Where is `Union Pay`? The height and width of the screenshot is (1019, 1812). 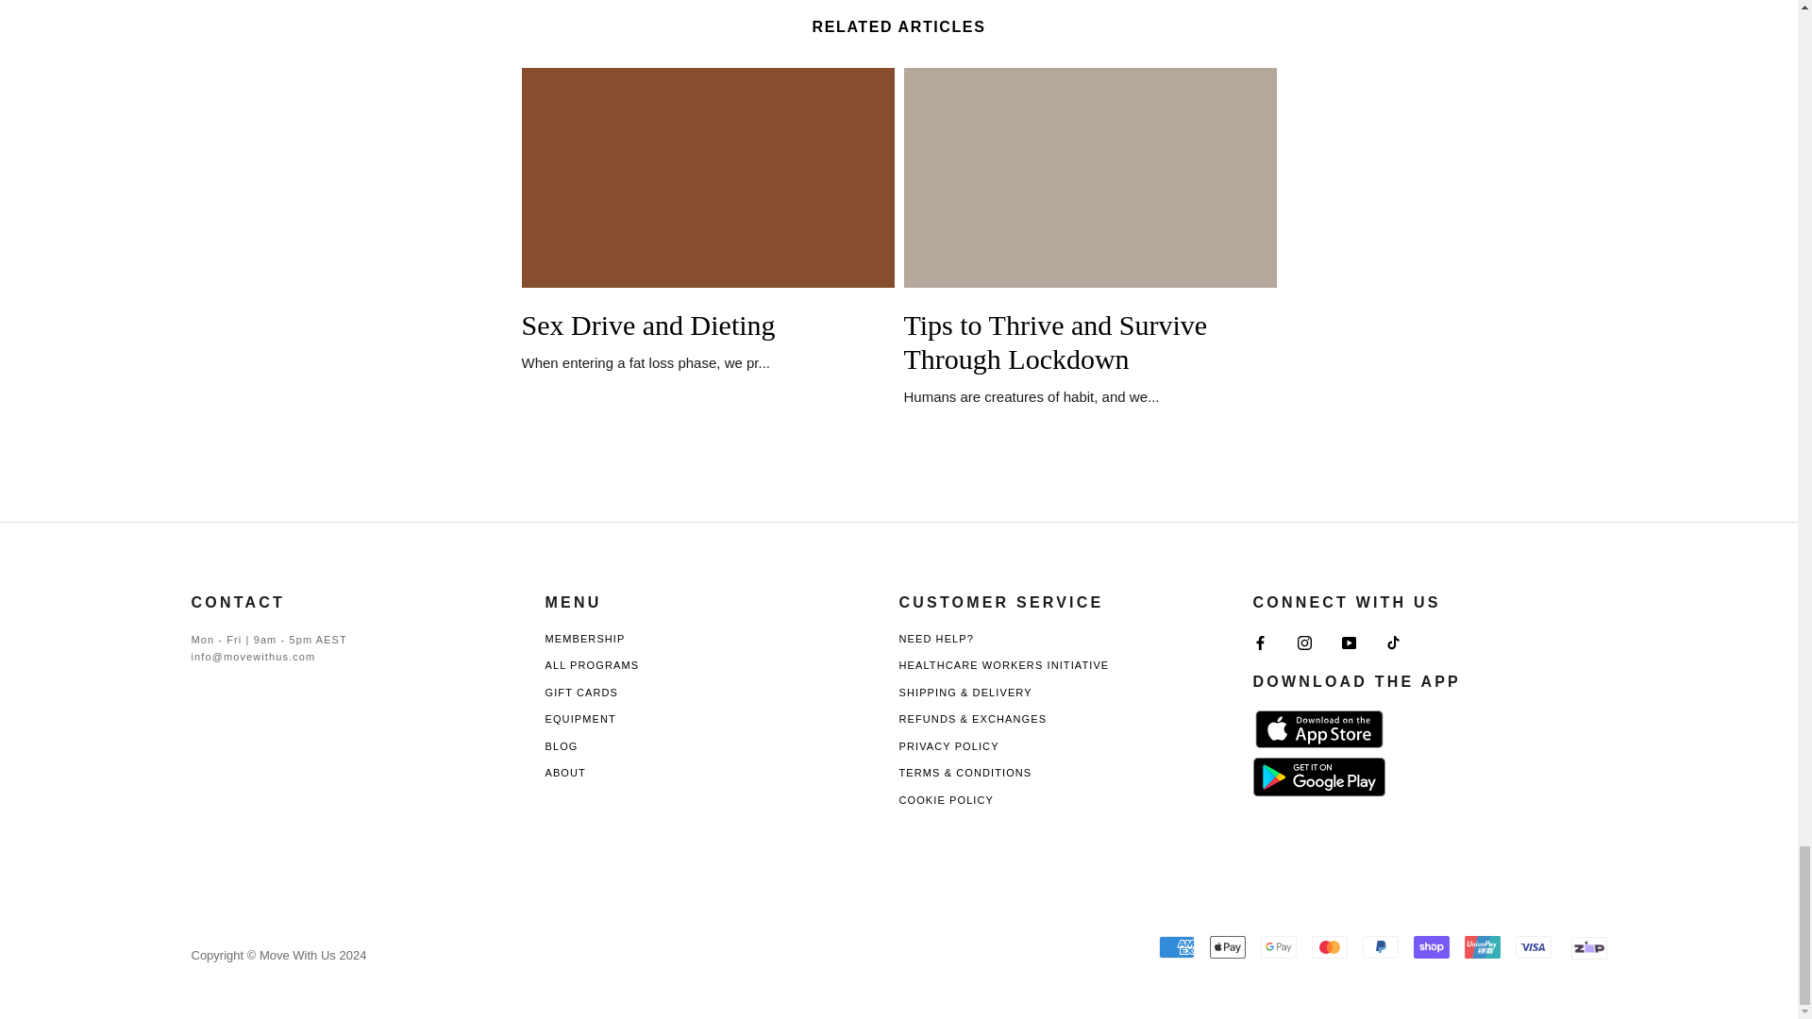 Union Pay is located at coordinates (1482, 947).